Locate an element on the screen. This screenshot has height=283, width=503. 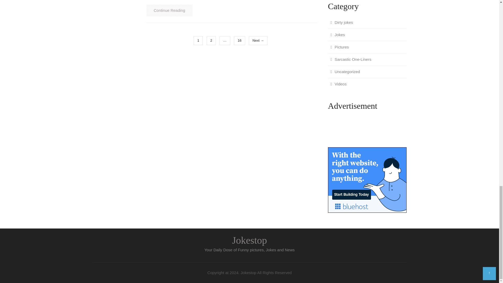
Jokestop is located at coordinates (249, 240).